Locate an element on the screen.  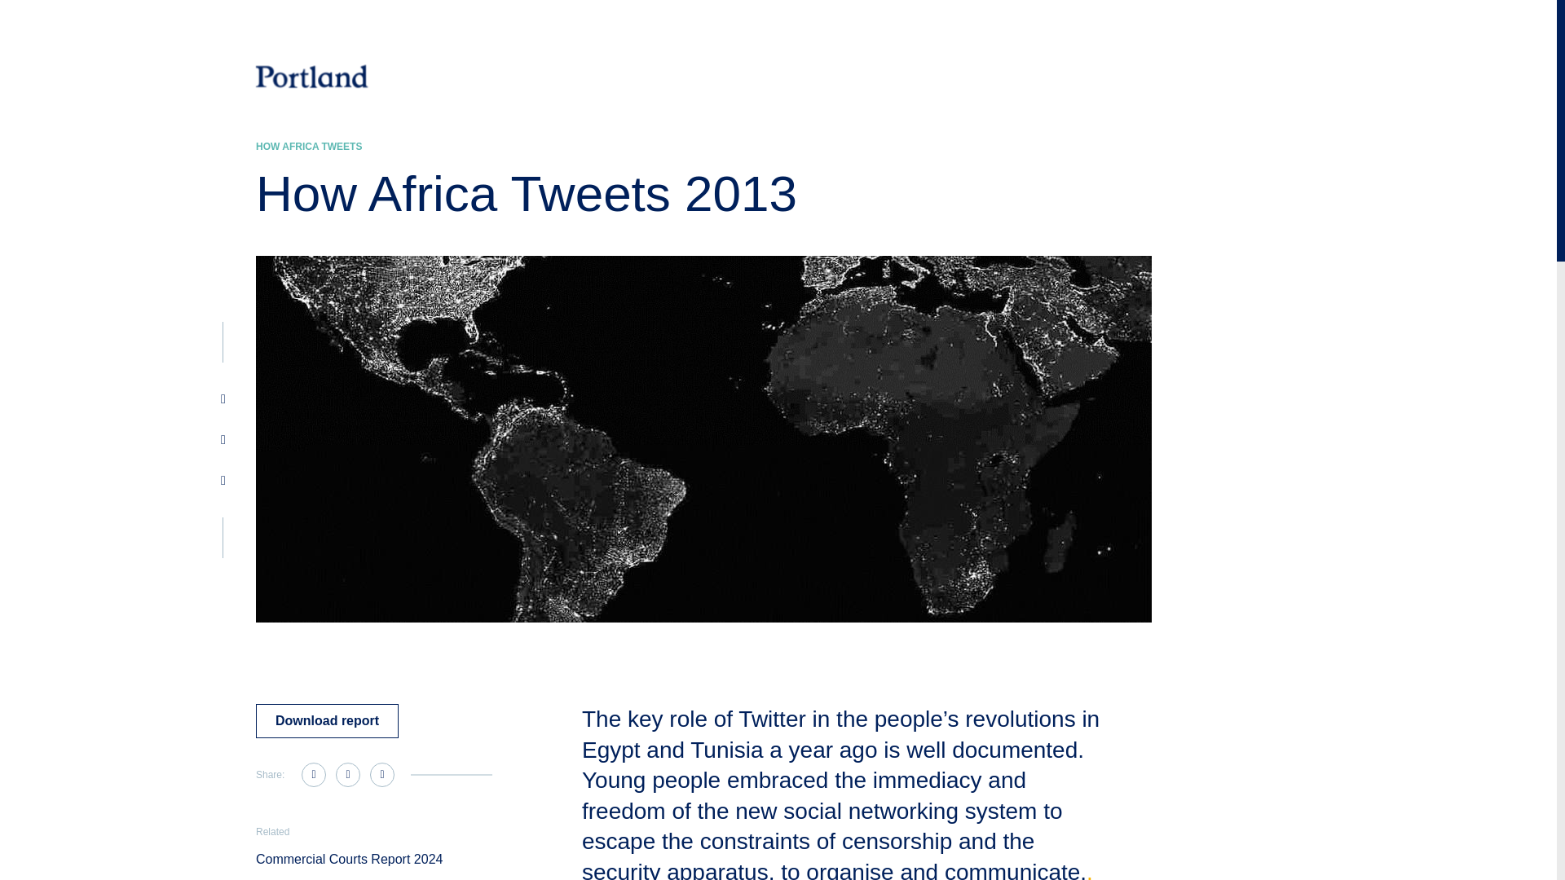
HOW AFRICA TWEETS is located at coordinates (308, 146).